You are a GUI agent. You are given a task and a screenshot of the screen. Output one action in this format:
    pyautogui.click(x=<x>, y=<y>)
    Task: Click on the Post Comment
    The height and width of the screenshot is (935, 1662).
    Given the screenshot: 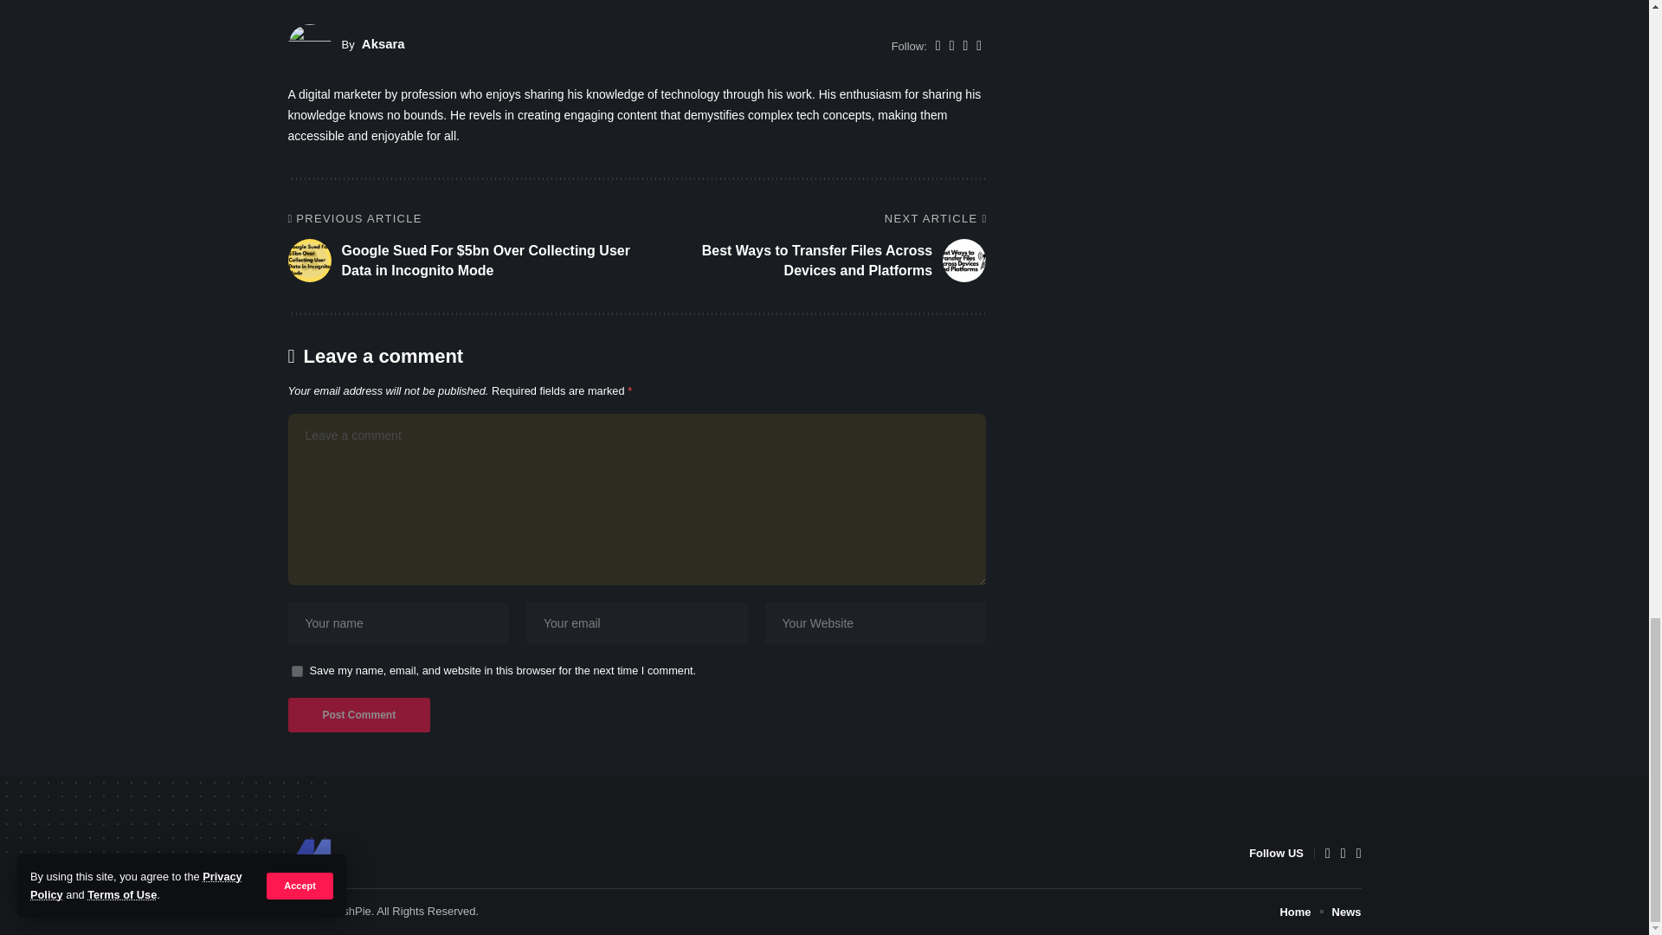 What is the action you would take?
    pyautogui.click(x=358, y=714)
    